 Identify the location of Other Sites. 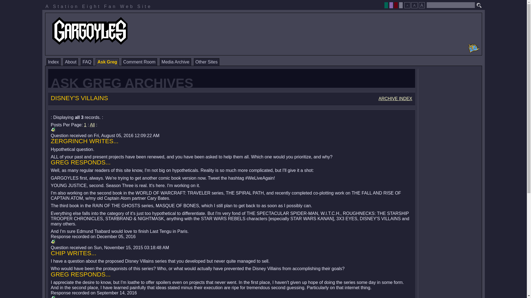
(206, 62).